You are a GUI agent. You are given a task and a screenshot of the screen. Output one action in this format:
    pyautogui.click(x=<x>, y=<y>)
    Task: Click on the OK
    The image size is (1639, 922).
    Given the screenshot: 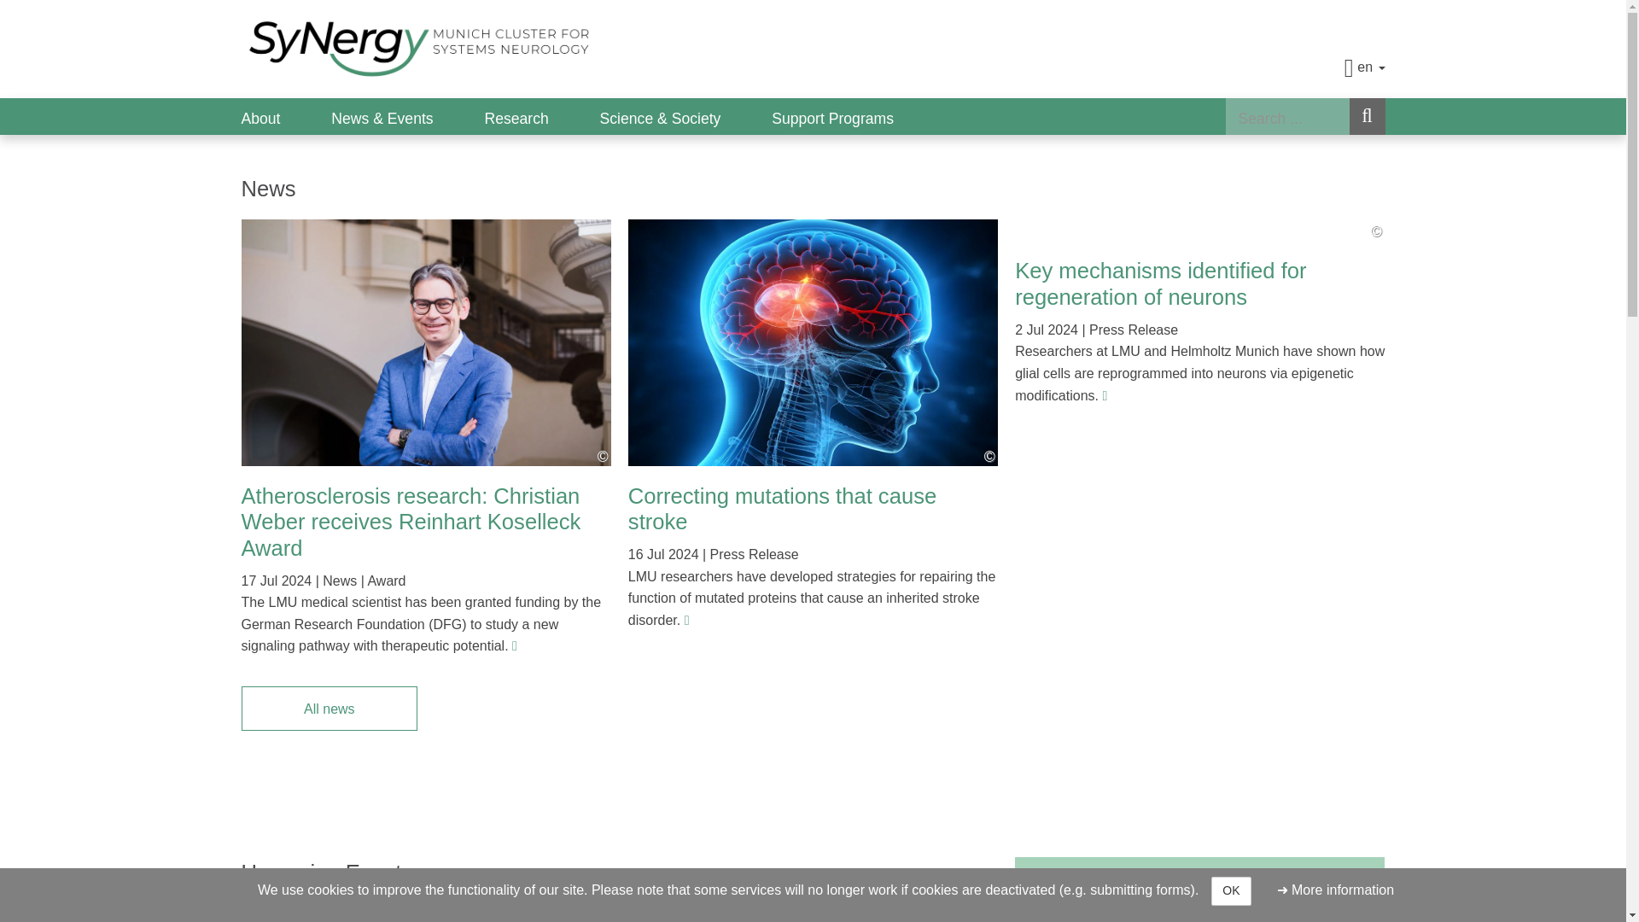 What is the action you would take?
    pyautogui.click(x=1230, y=891)
    